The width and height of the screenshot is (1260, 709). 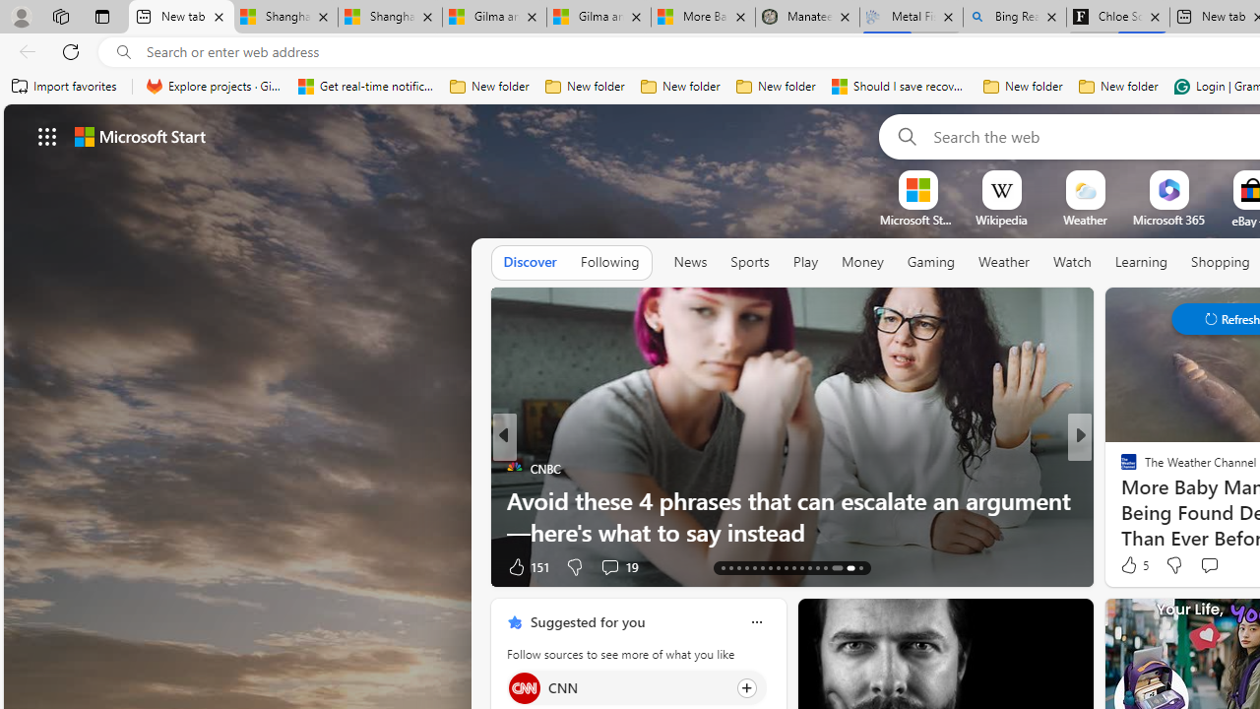 What do you see at coordinates (723, 567) in the screenshot?
I see `AutomationID: tab-13` at bounding box center [723, 567].